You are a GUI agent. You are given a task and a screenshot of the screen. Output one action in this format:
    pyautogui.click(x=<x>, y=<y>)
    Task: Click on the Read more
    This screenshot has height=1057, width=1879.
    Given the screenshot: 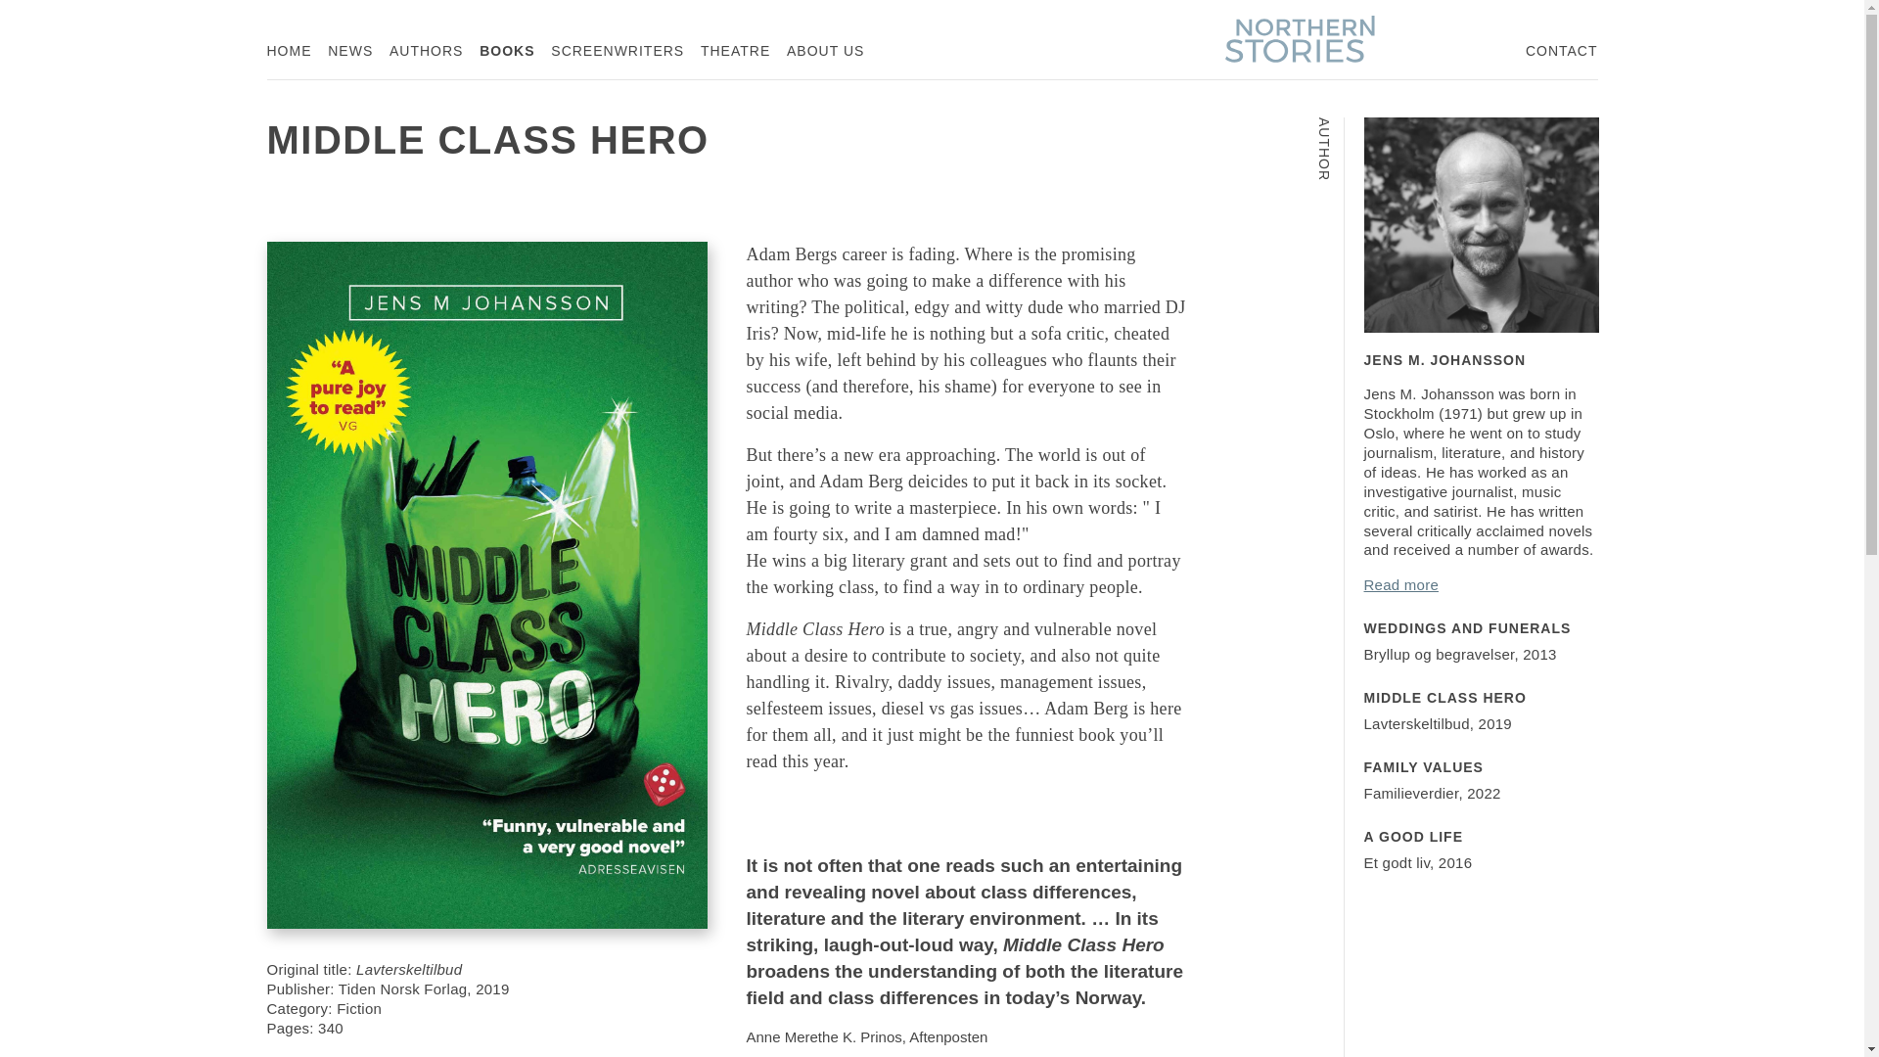 What is the action you would take?
    pyautogui.click(x=1401, y=583)
    